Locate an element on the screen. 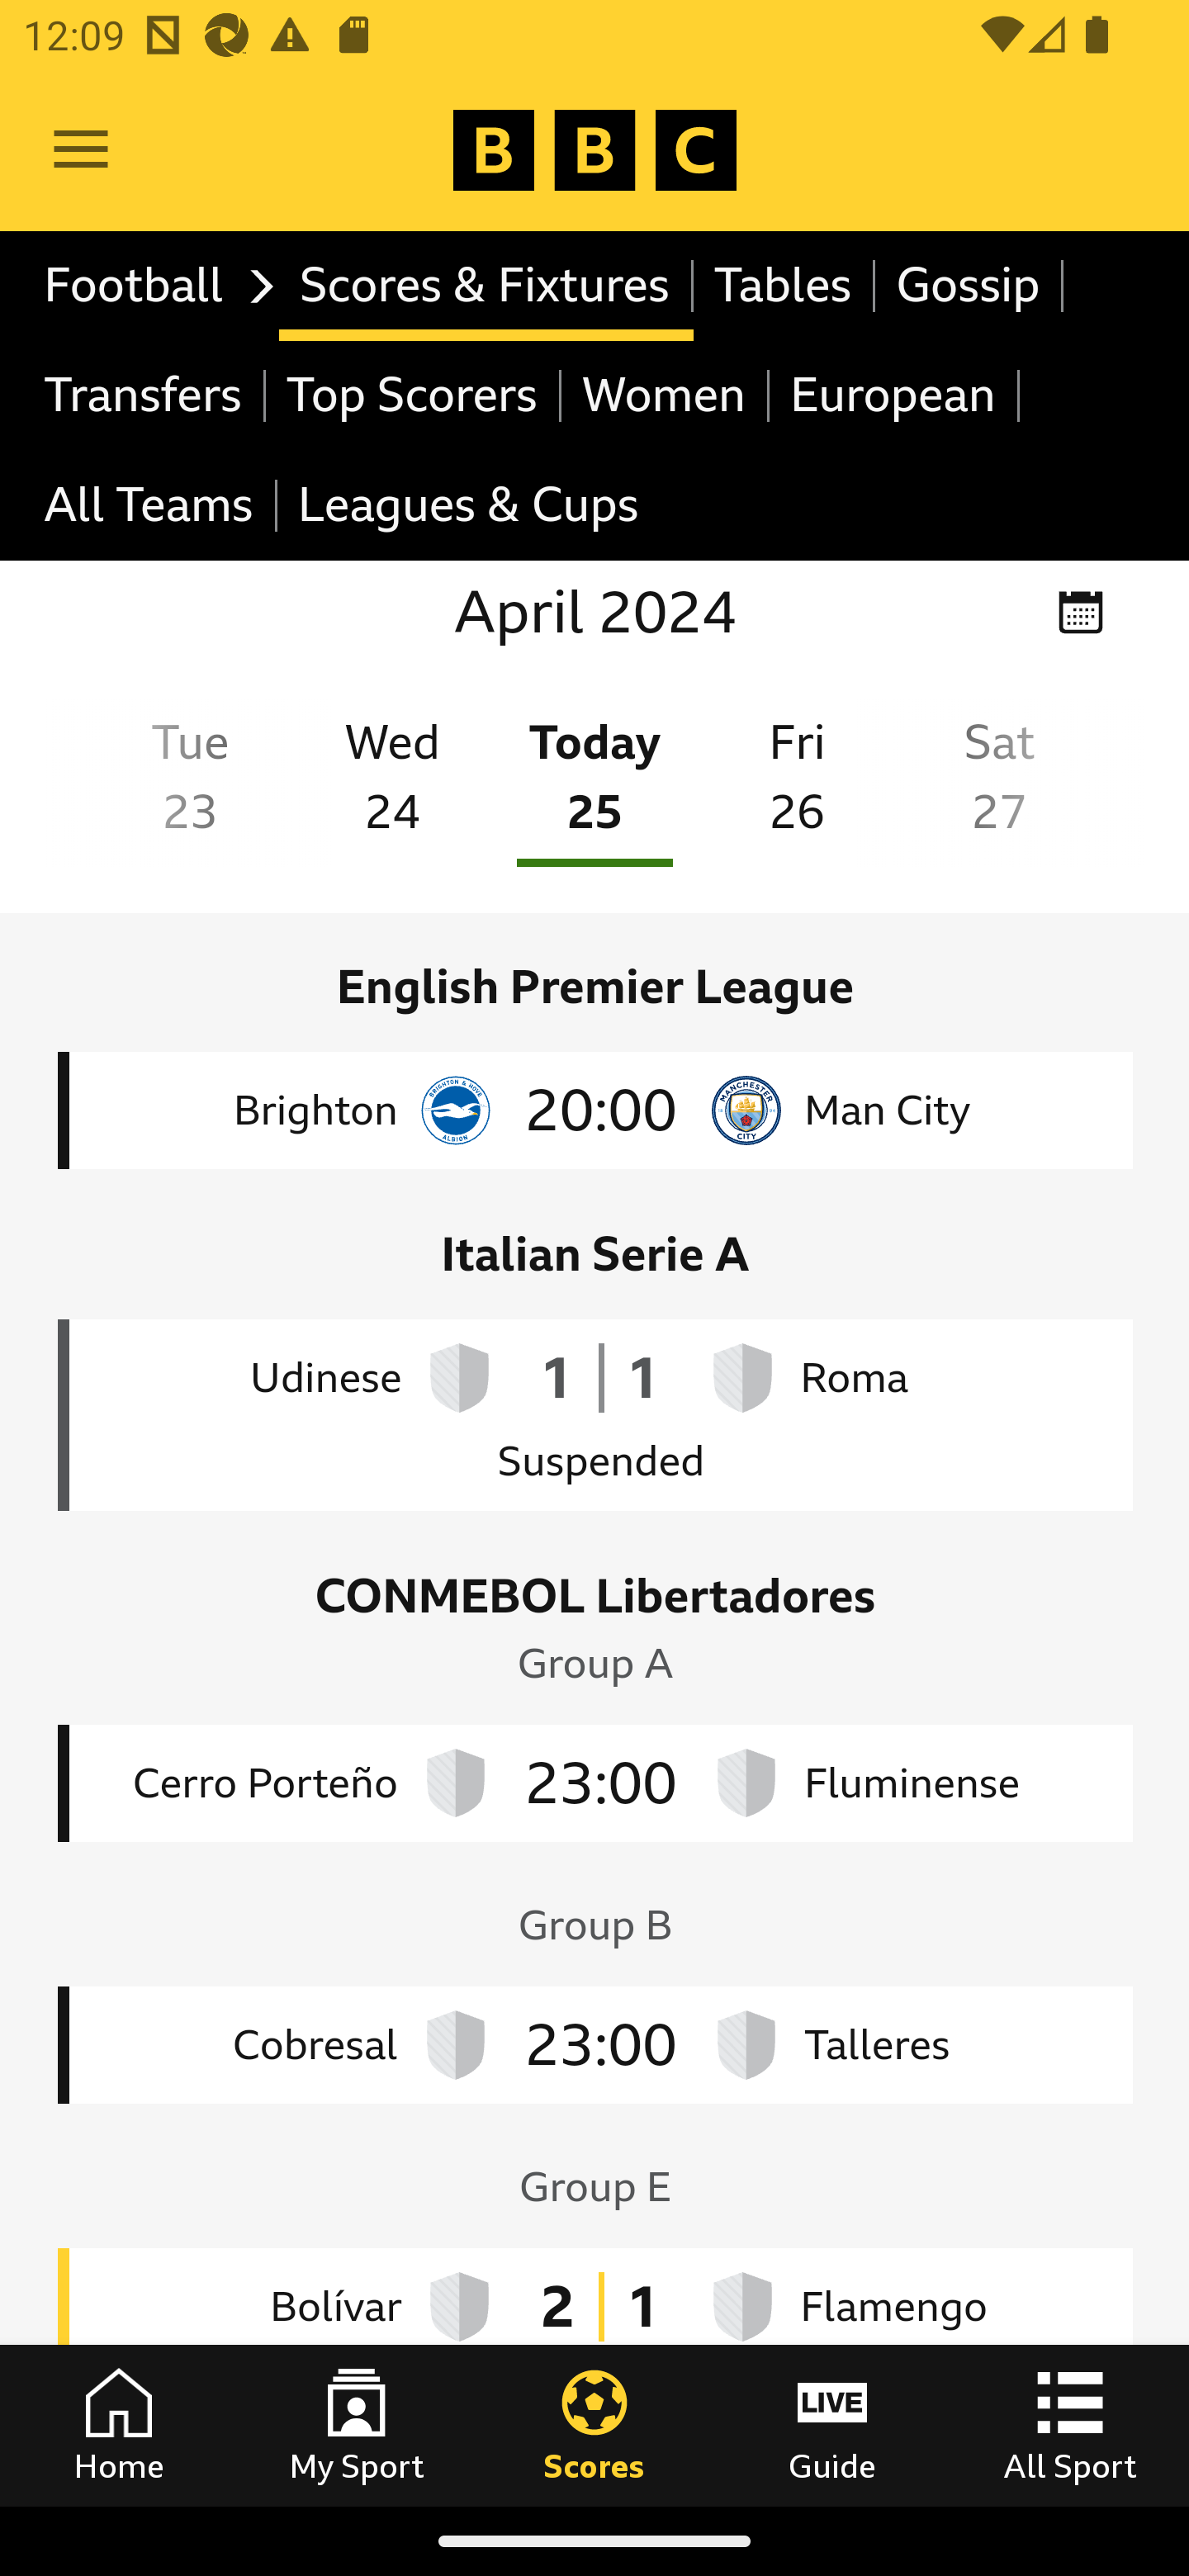 The image size is (1189, 2576). Women is located at coordinates (666, 395).